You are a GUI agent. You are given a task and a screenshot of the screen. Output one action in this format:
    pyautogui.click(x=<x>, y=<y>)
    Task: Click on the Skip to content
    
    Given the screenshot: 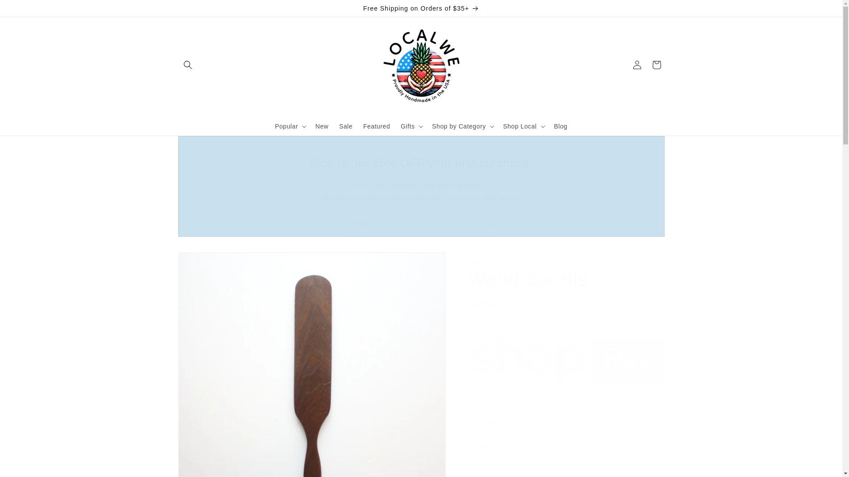 What is the action you would take?
    pyautogui.click(x=27, y=10)
    